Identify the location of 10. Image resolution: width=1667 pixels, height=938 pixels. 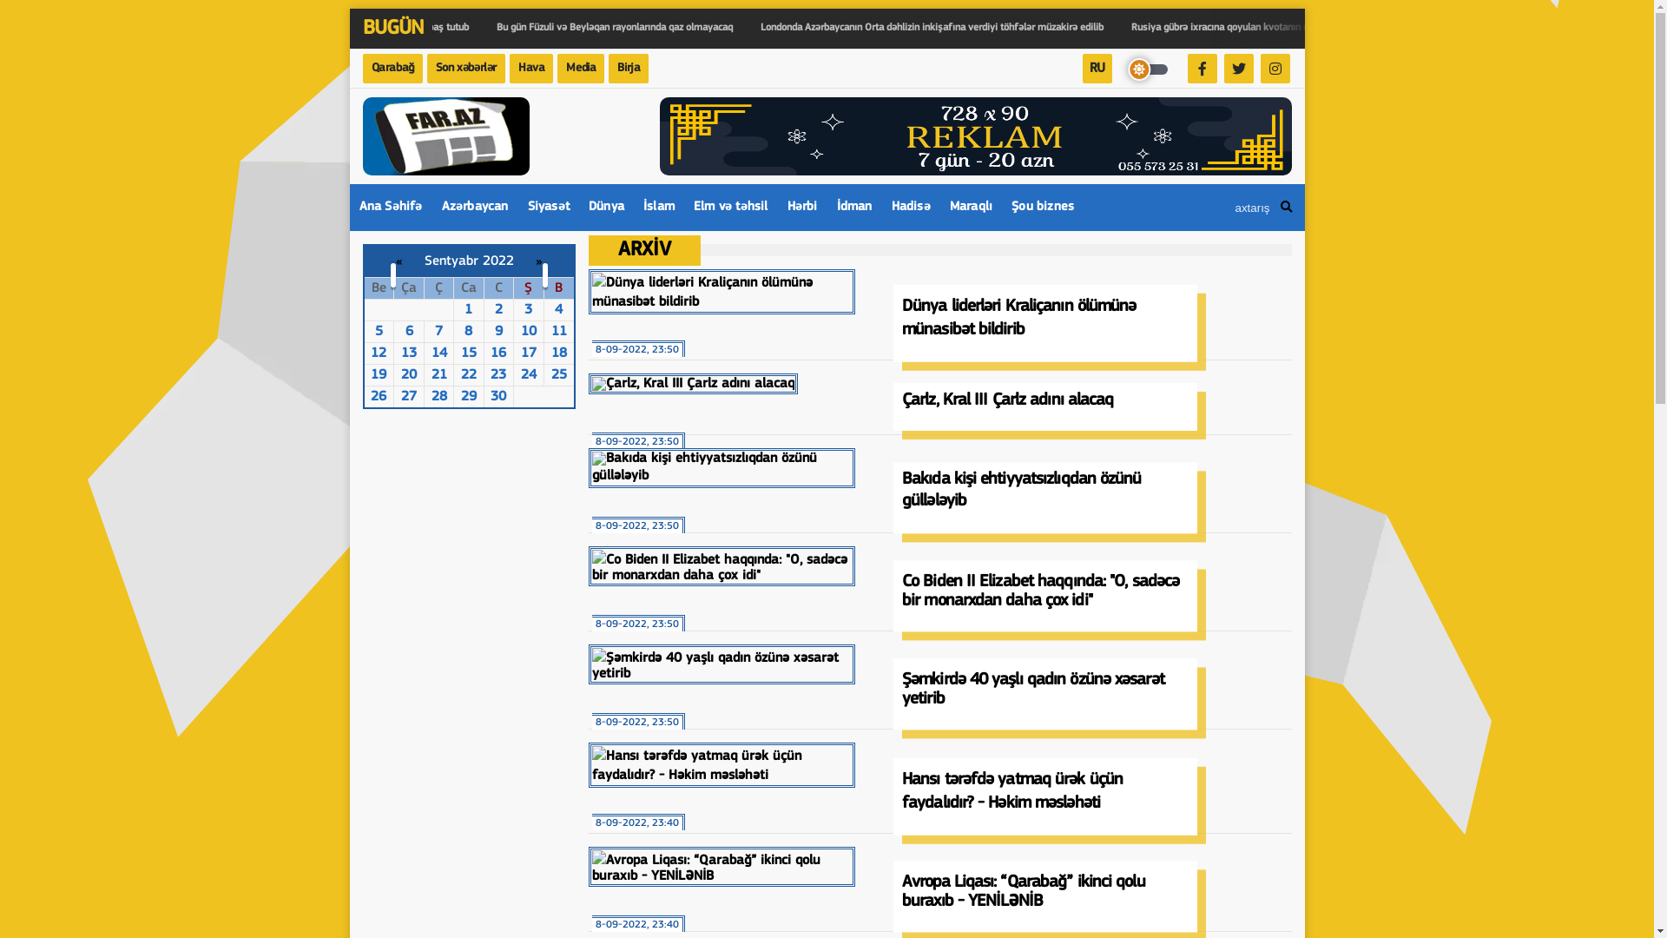
(529, 332).